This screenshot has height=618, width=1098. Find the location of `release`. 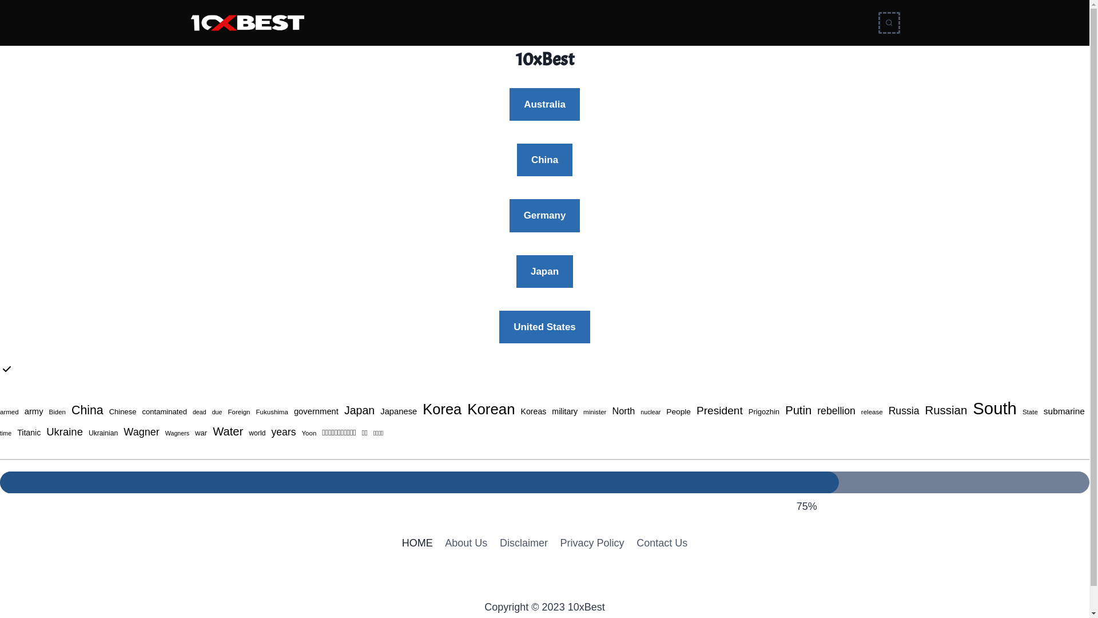

release is located at coordinates (872, 412).